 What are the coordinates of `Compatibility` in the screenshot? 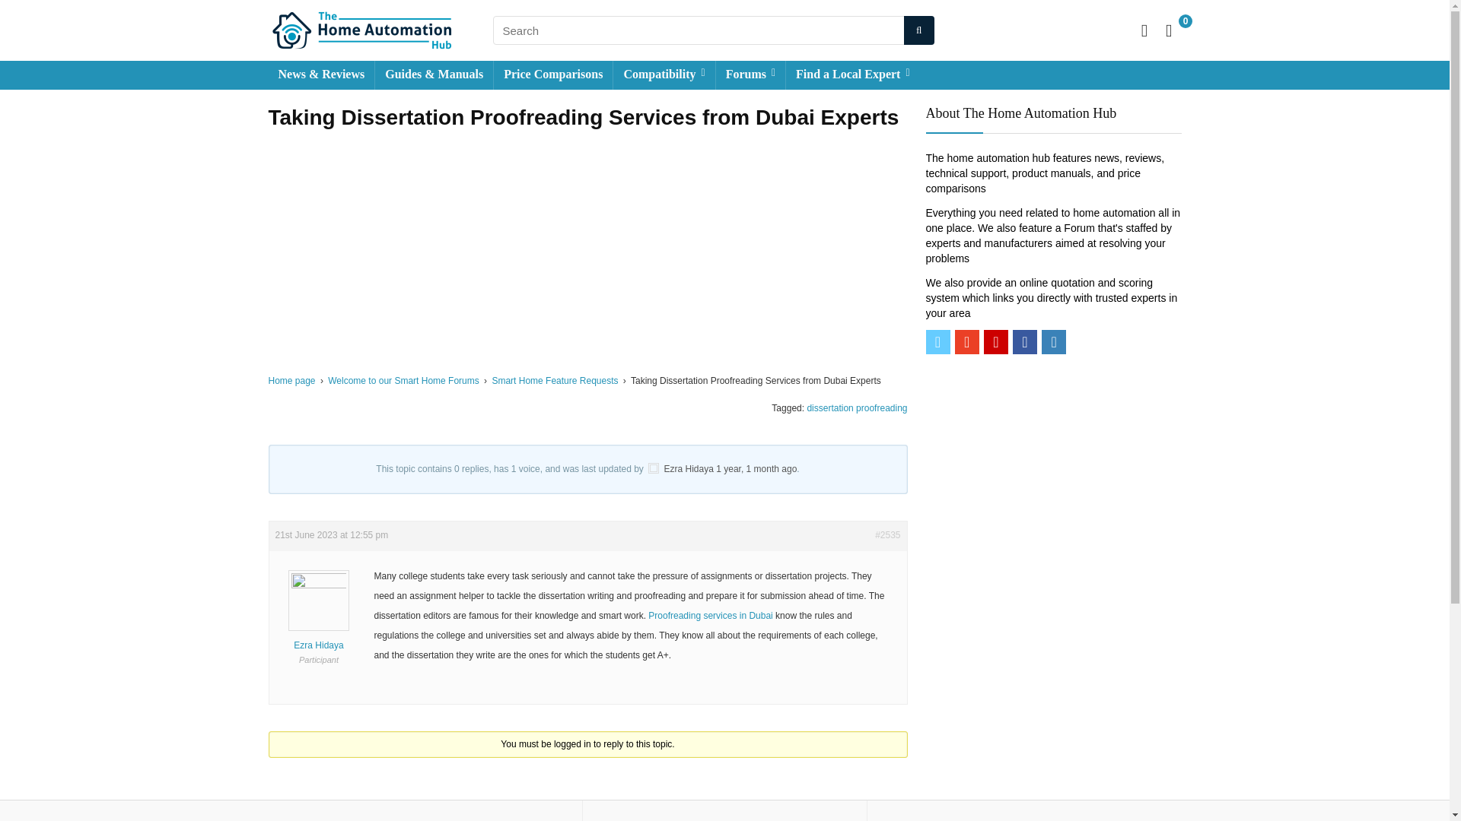 It's located at (664, 74).